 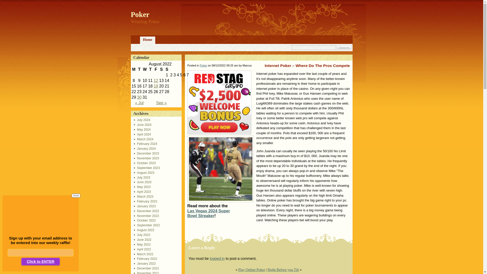 What do you see at coordinates (150, 70) in the screenshot?
I see `Thursday` at bounding box center [150, 70].